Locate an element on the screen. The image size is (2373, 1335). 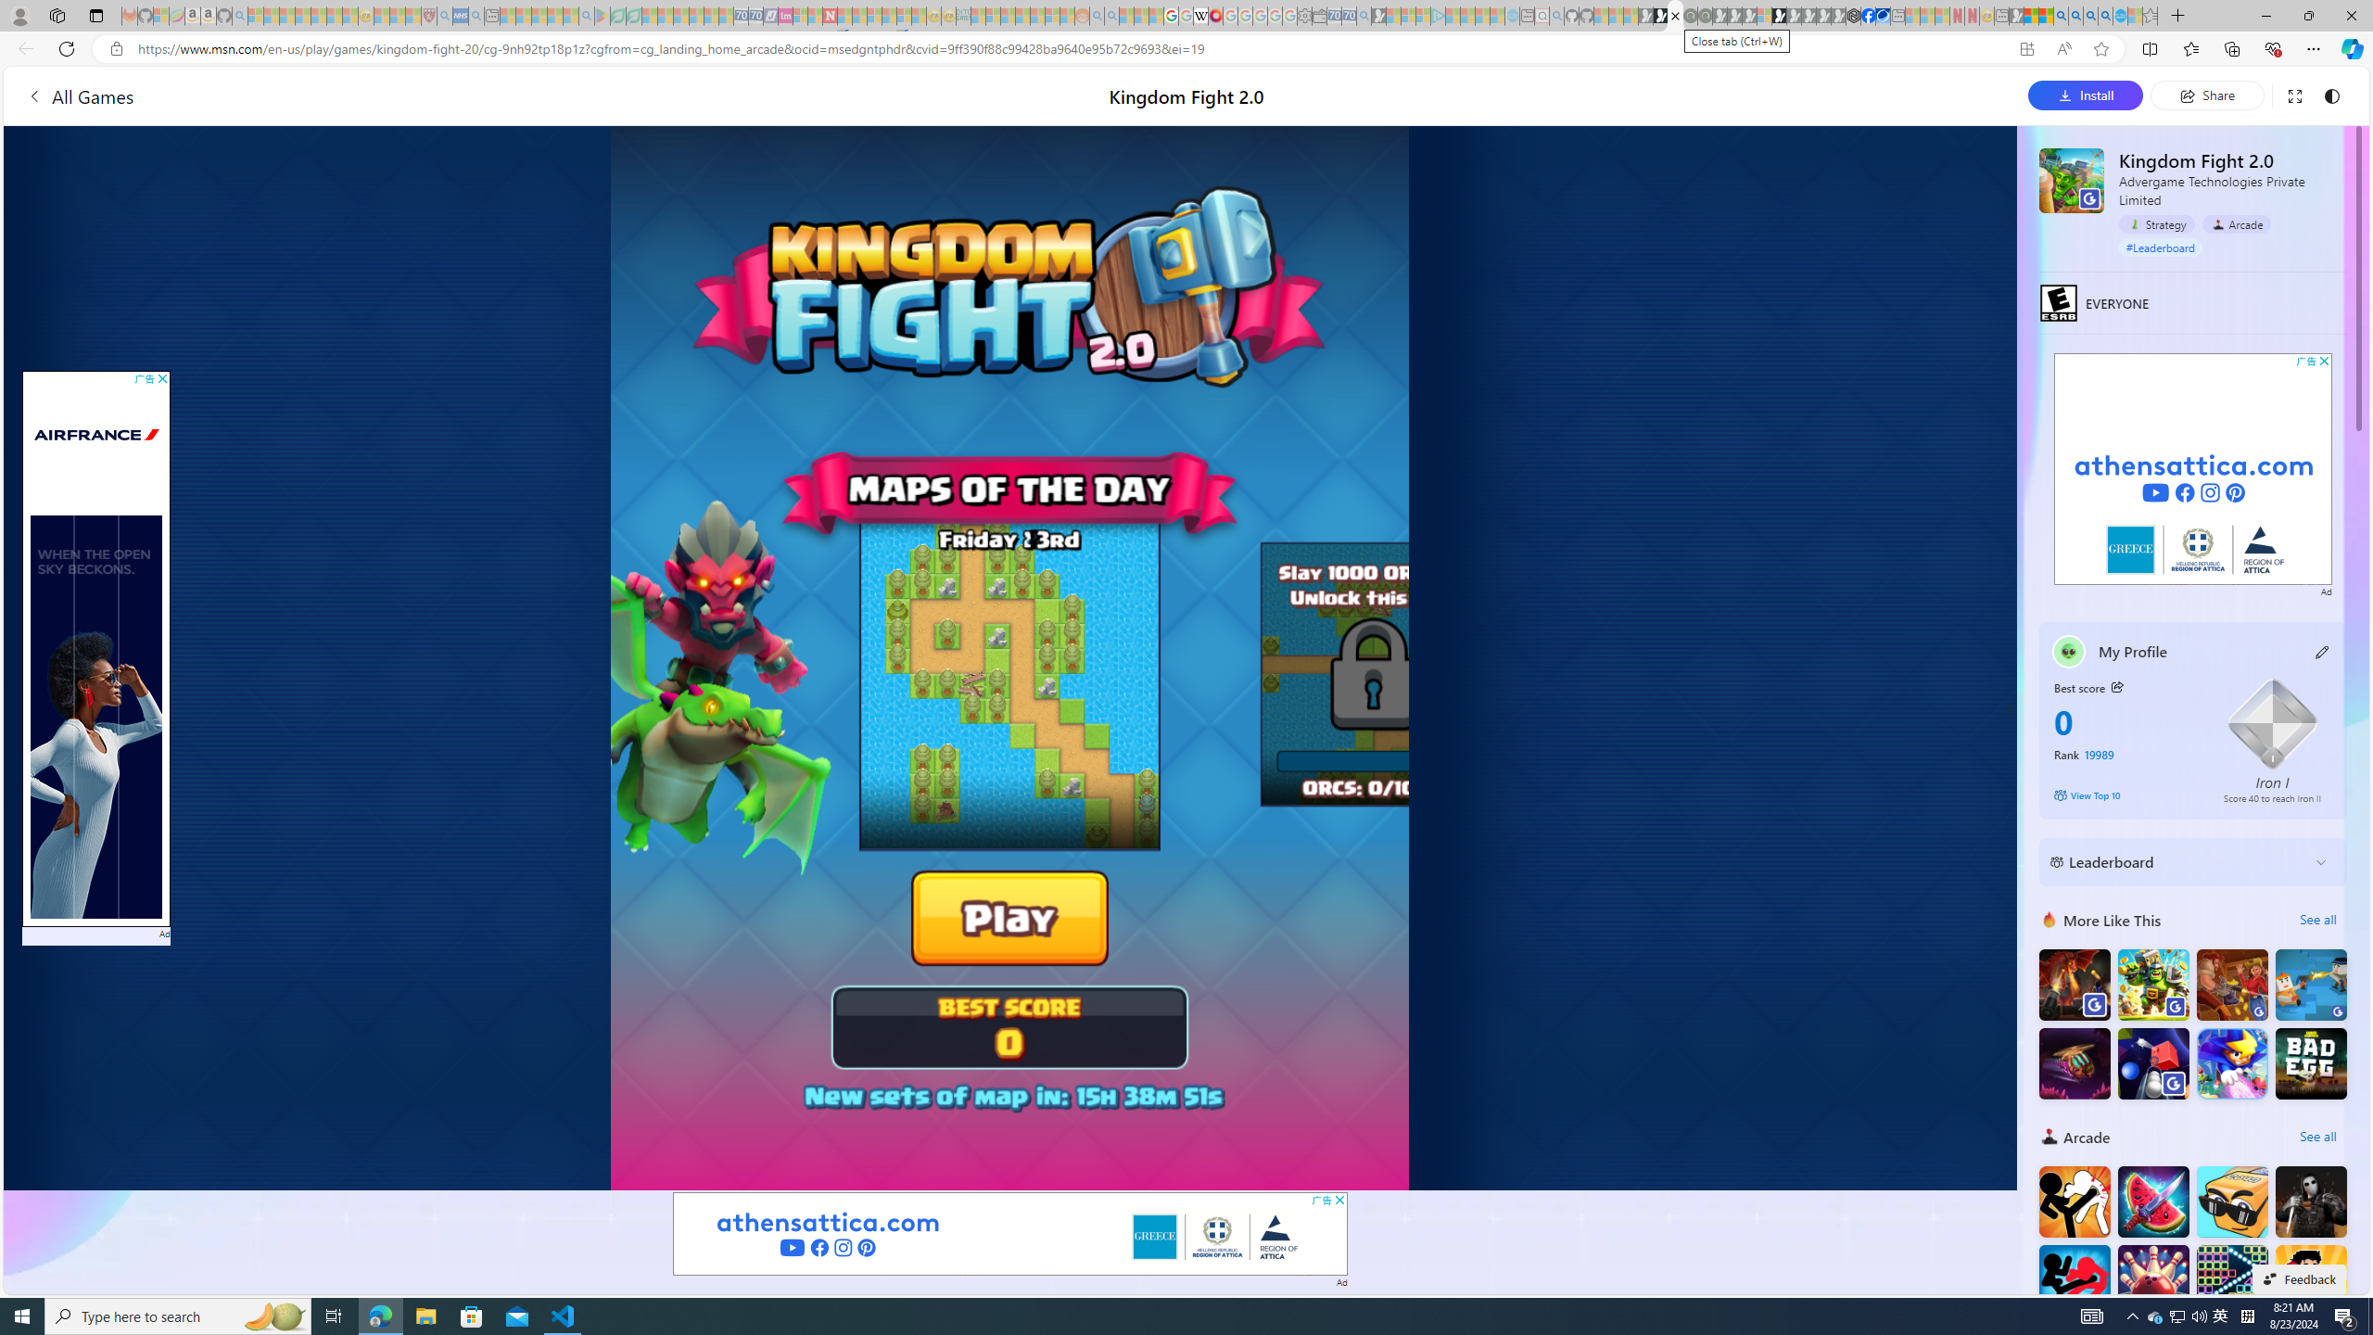
utah sues federal government - Search - Sleeping is located at coordinates (475, 16).